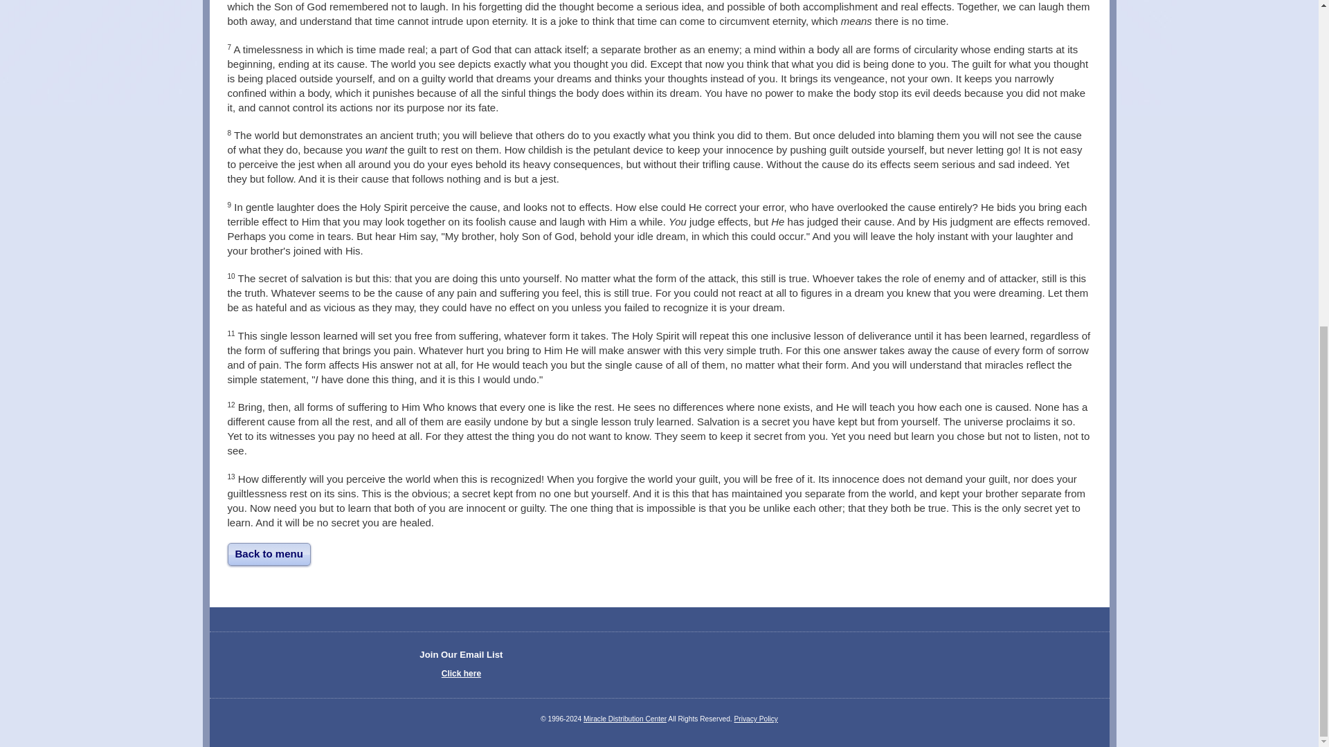  What do you see at coordinates (269, 553) in the screenshot?
I see `Back to menu` at bounding box center [269, 553].